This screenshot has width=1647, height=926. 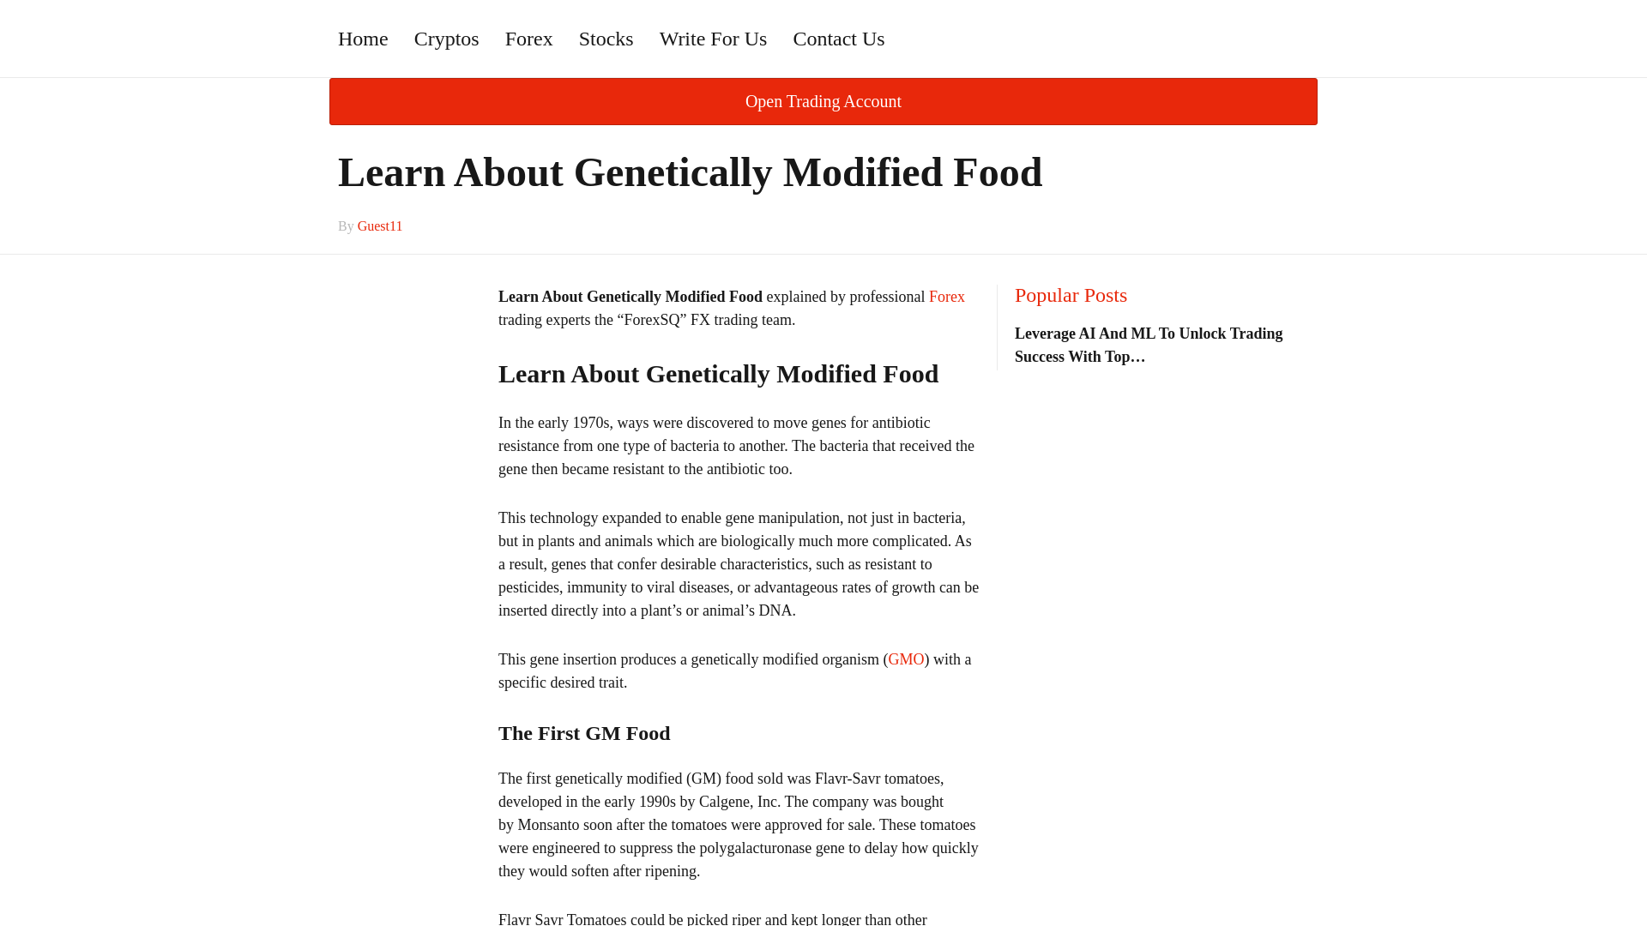 What do you see at coordinates (529, 38) in the screenshot?
I see `Forex` at bounding box center [529, 38].